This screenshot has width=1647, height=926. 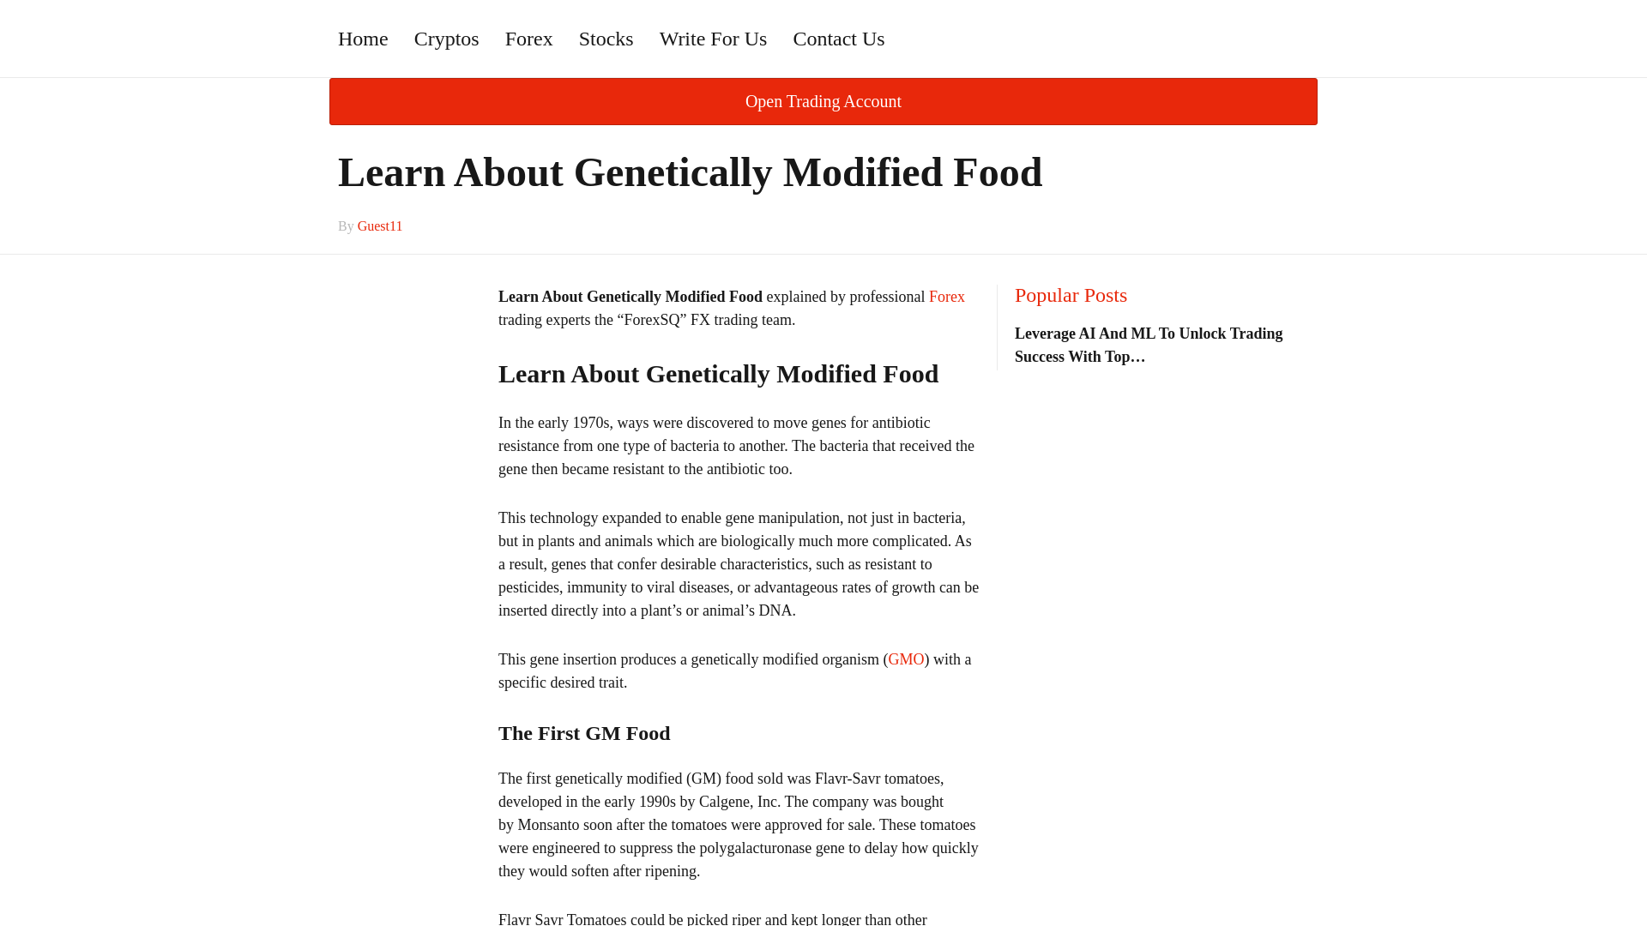 What do you see at coordinates (529, 38) in the screenshot?
I see `Forex` at bounding box center [529, 38].